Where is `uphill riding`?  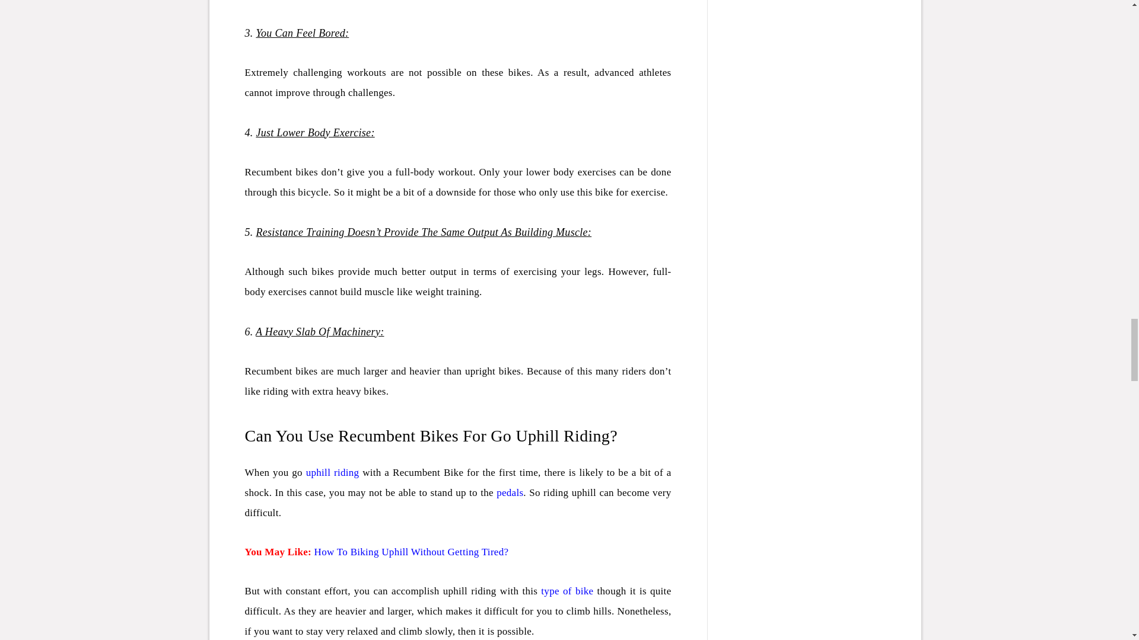
uphill riding is located at coordinates (333, 472).